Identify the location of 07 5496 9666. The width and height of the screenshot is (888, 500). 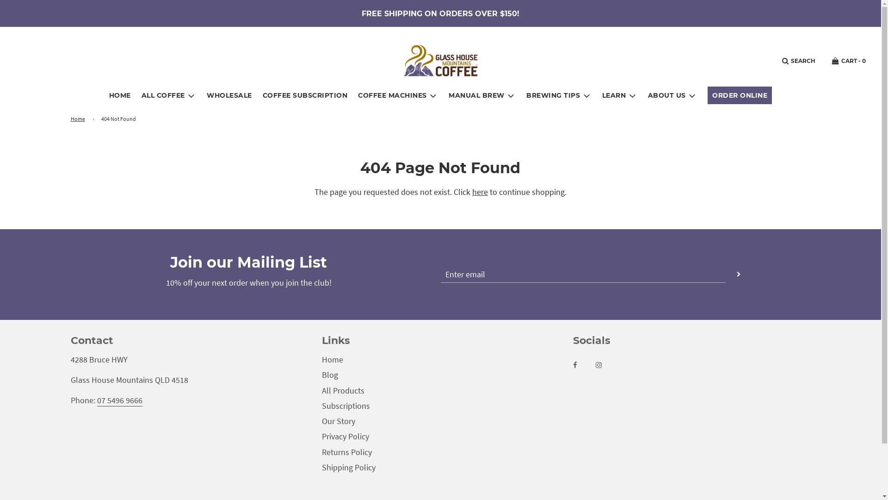
(120, 401).